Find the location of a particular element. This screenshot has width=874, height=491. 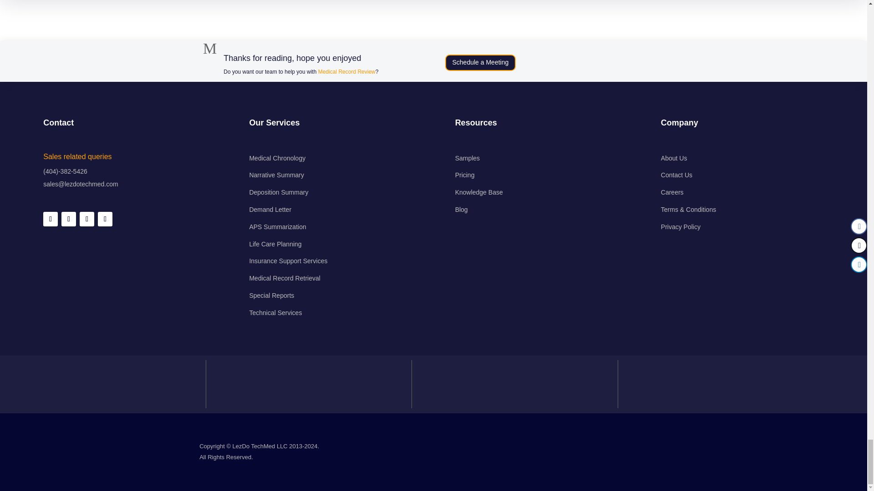

Follow on LinkedIn is located at coordinates (68, 219).